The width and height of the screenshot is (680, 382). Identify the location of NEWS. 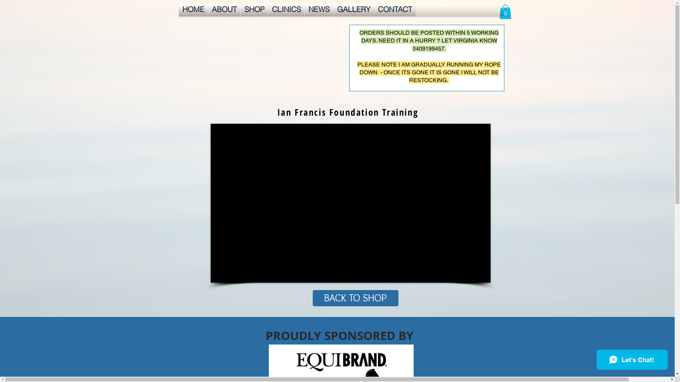
(319, 9).